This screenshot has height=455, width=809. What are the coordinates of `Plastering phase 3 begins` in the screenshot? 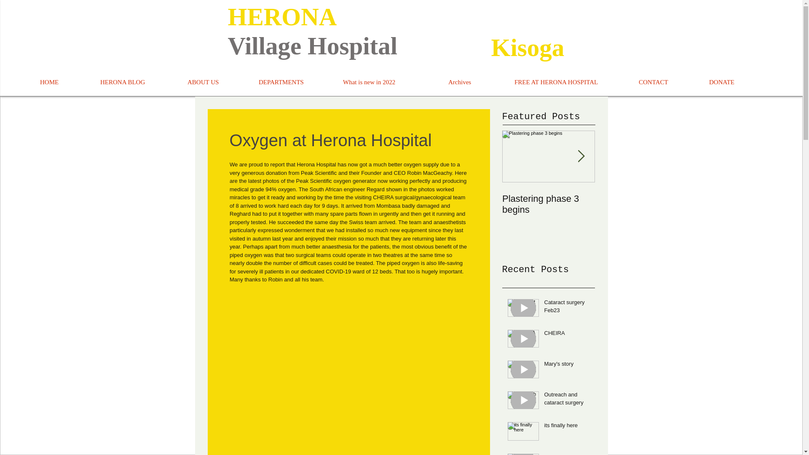 It's located at (549, 204).